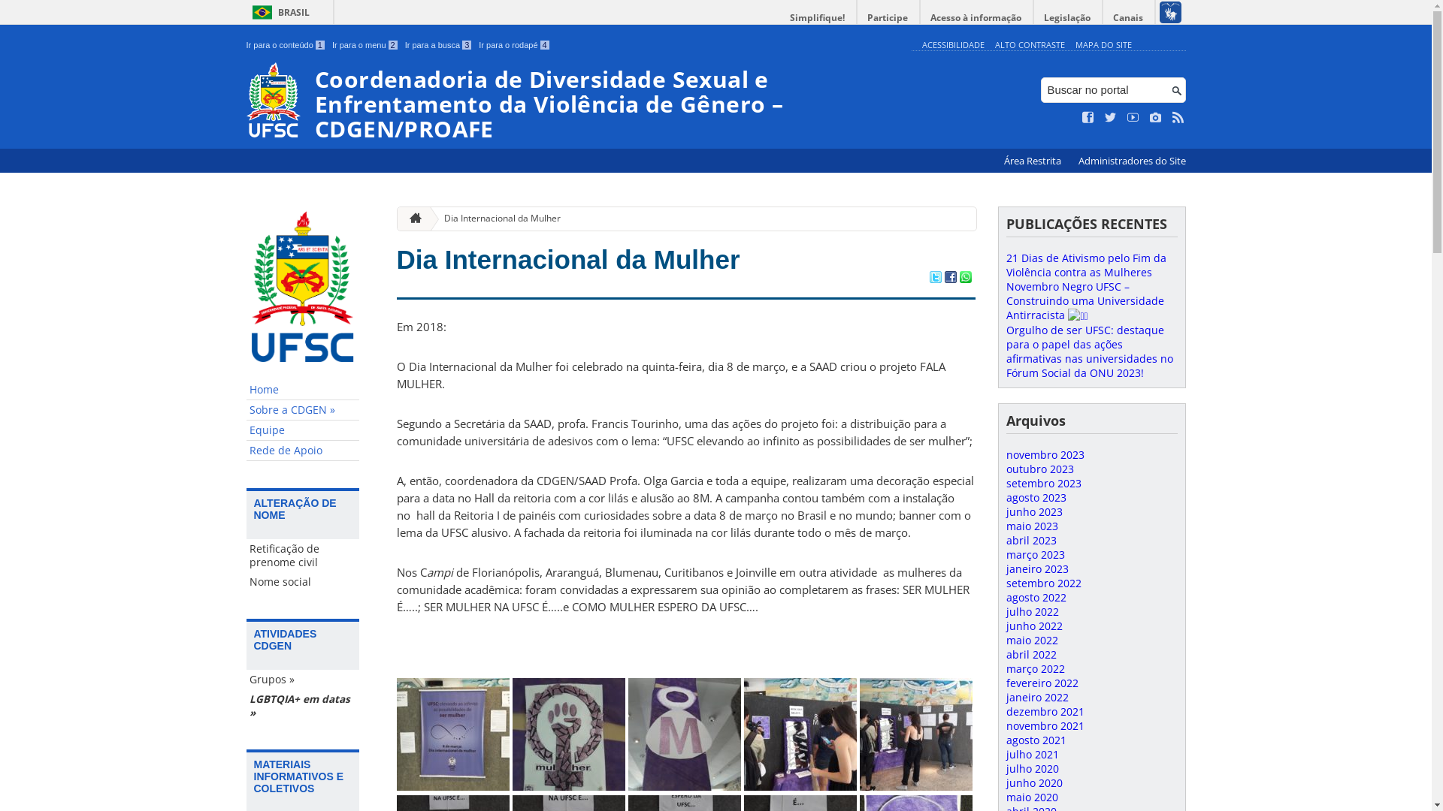  Describe the element at coordinates (1031, 640) in the screenshot. I see `maio 2022` at that location.